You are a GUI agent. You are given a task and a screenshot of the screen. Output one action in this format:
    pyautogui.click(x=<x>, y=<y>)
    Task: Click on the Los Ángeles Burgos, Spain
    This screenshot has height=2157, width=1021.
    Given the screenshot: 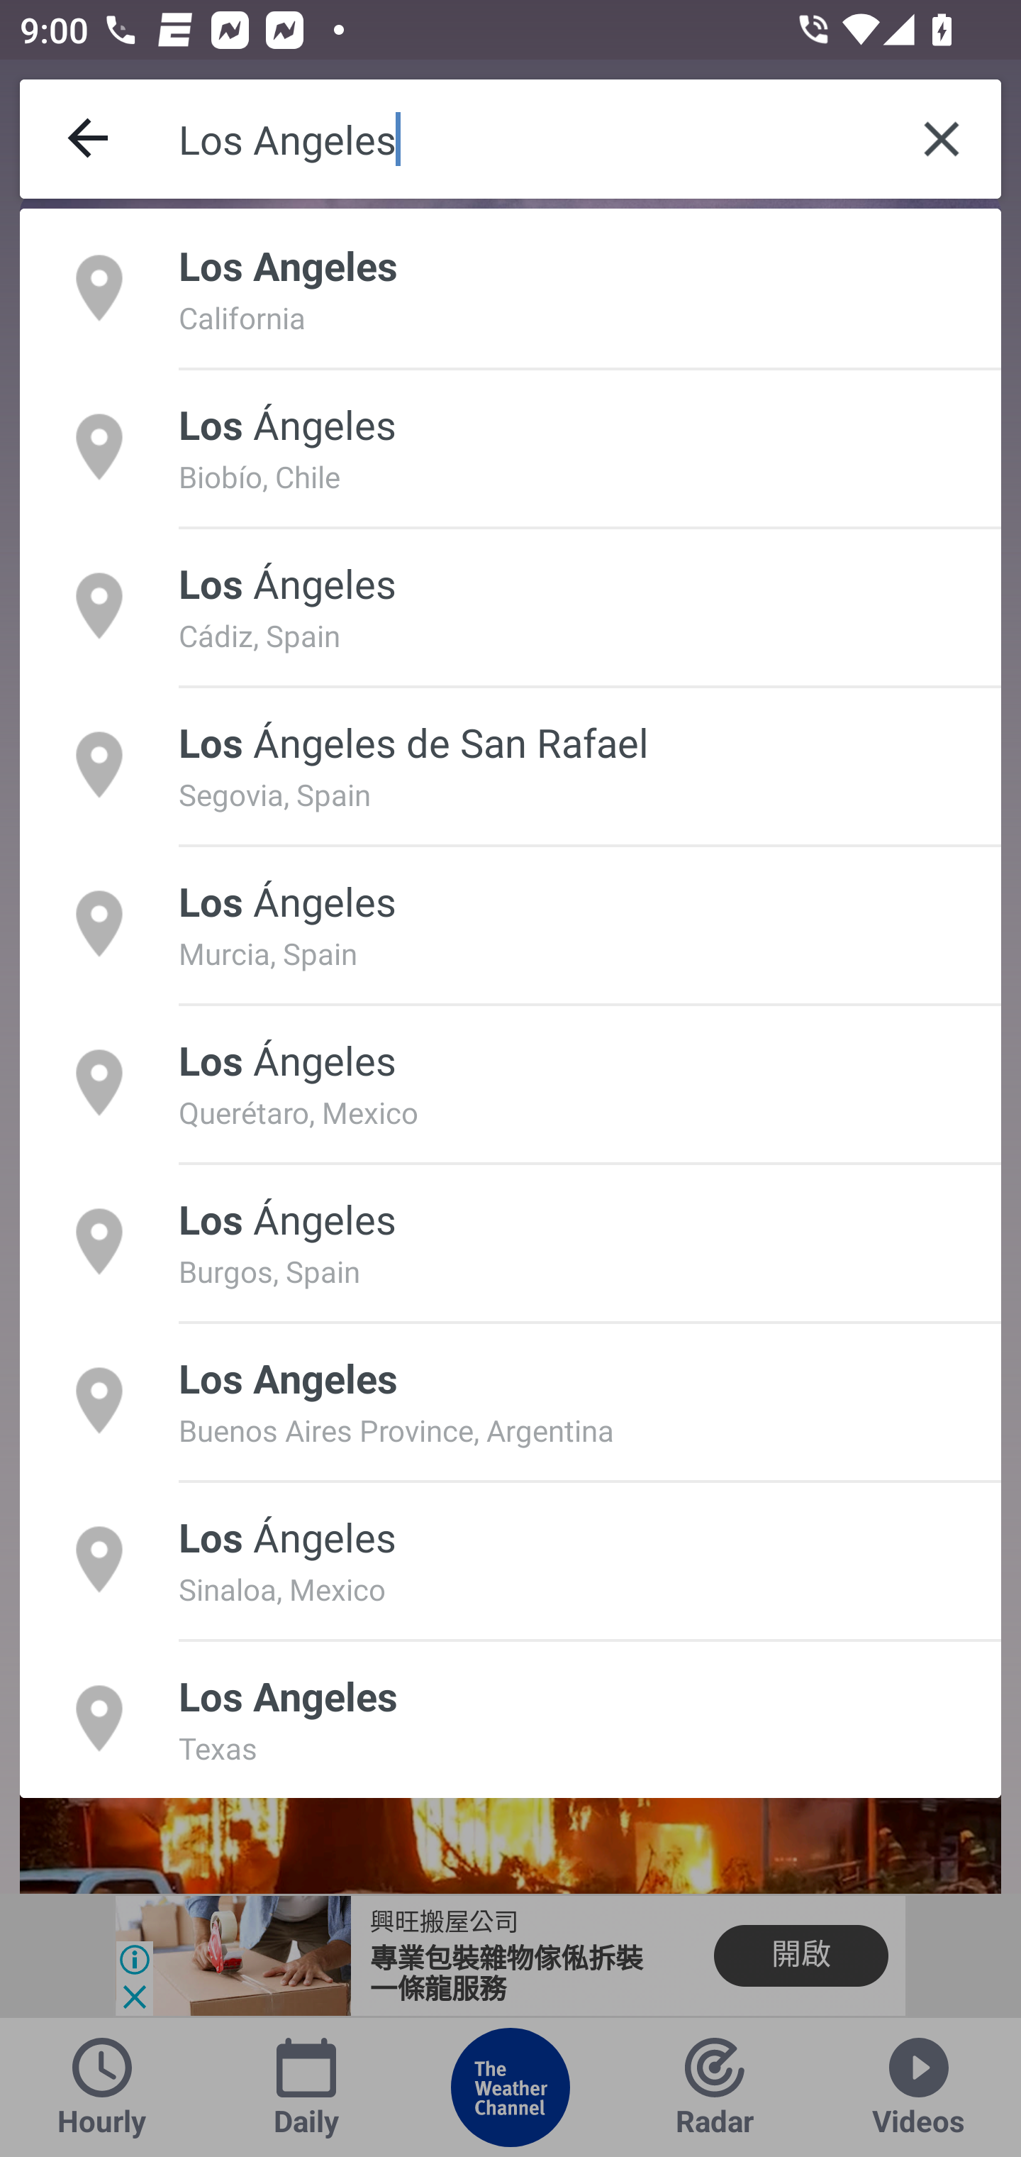 What is the action you would take?
    pyautogui.click(x=510, y=1241)
    